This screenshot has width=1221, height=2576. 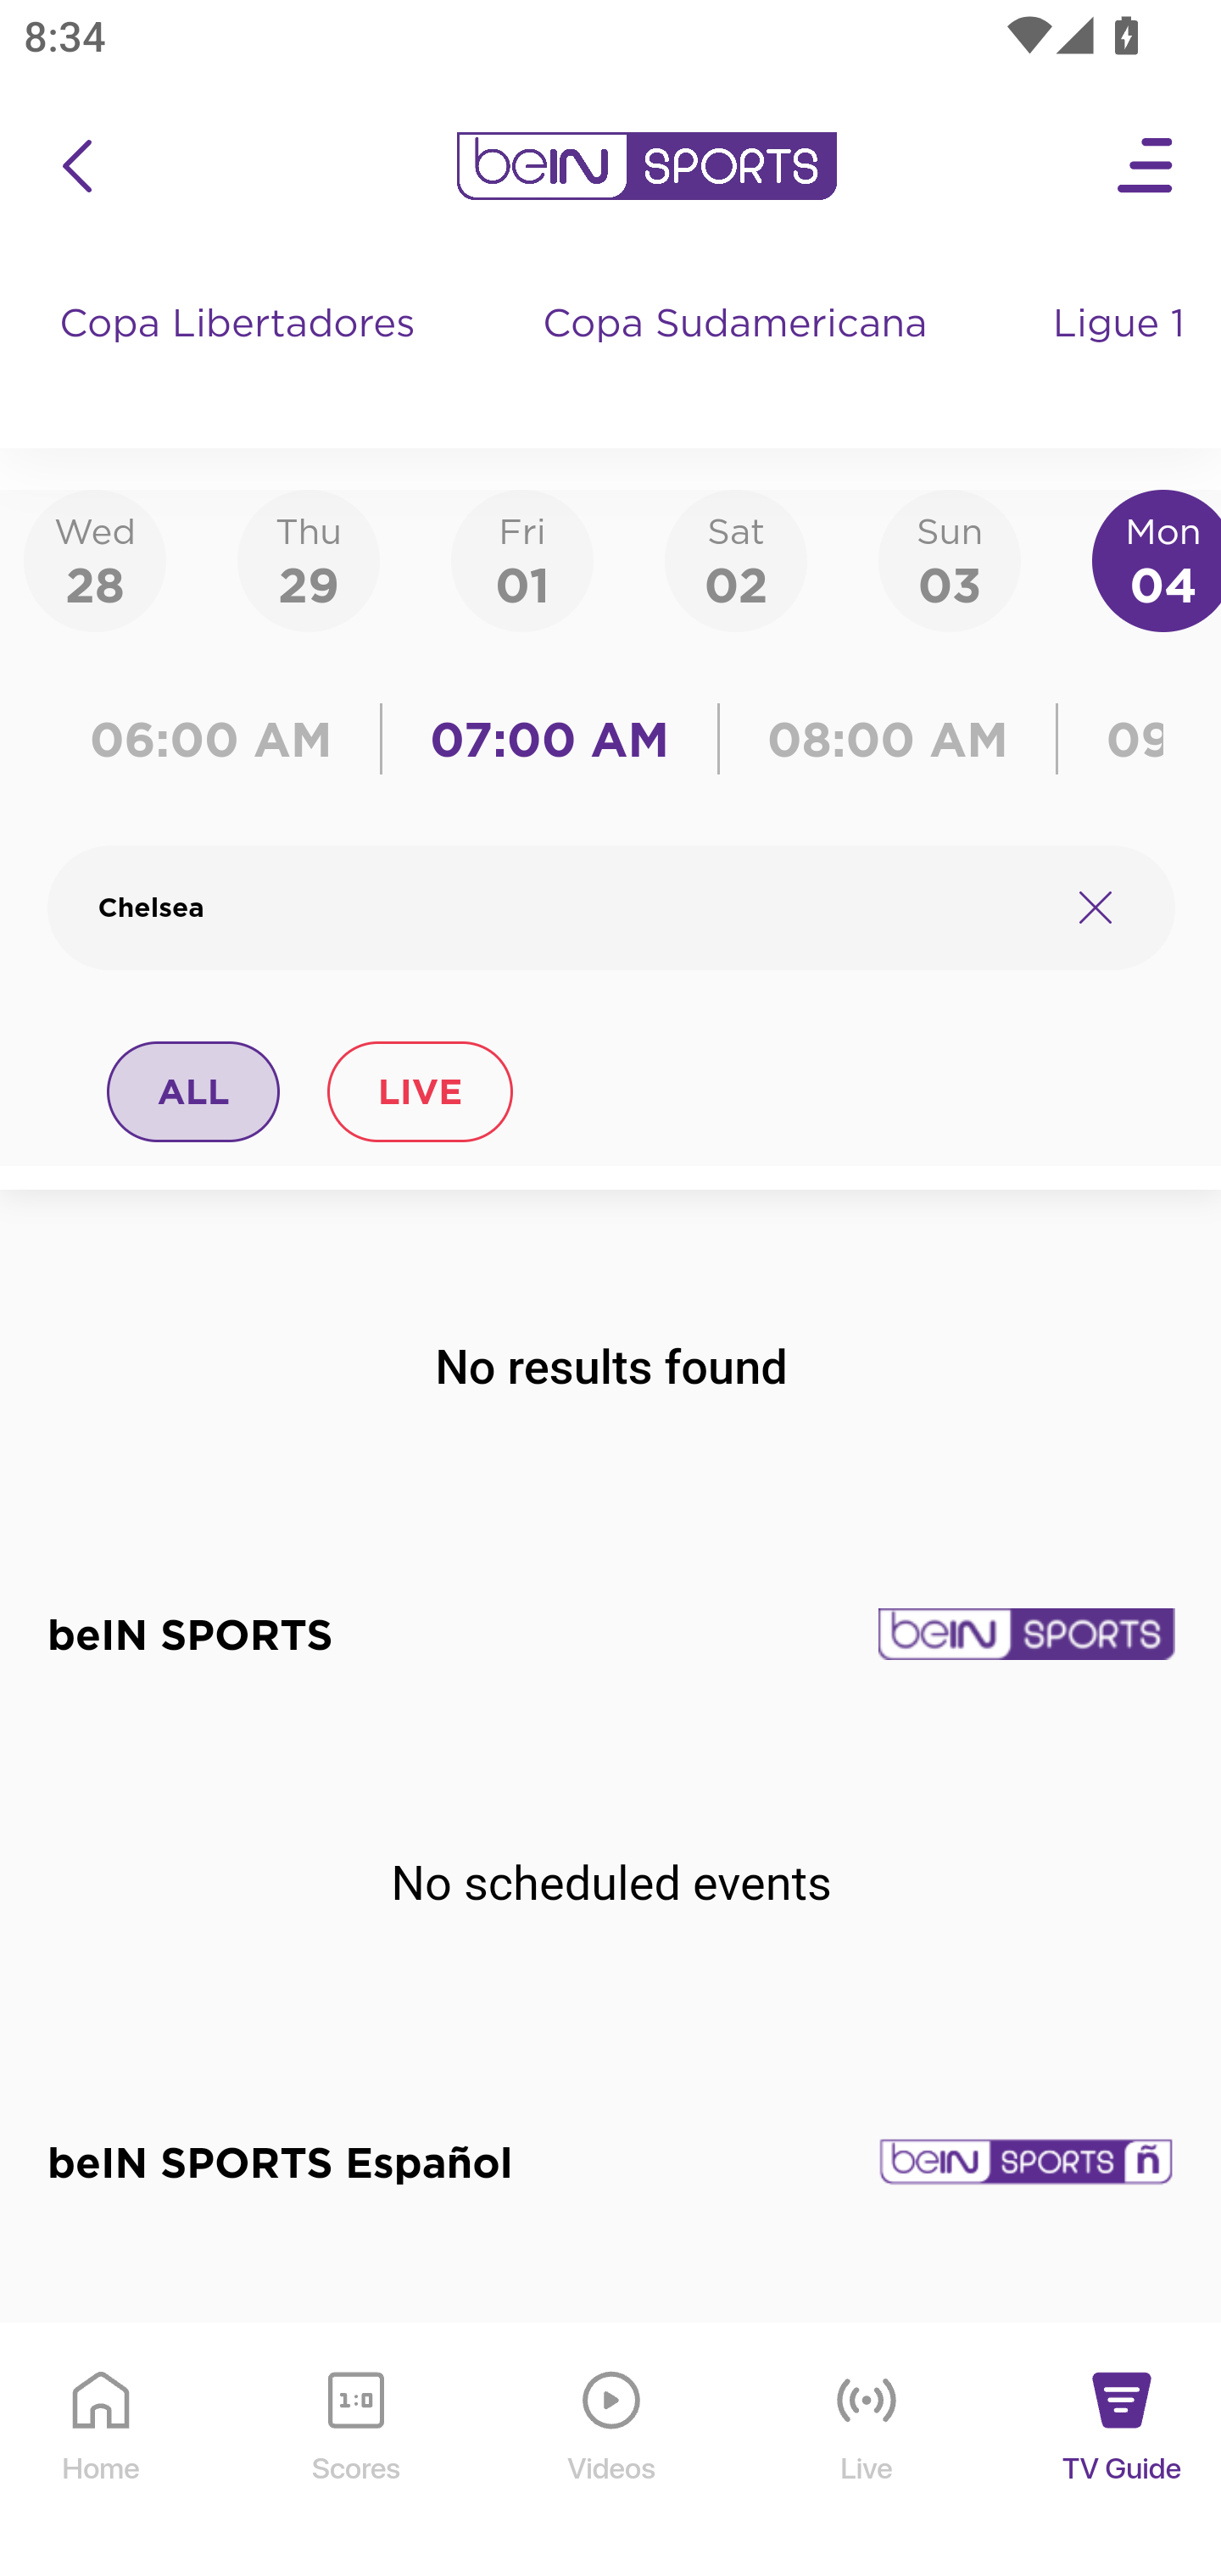 I want to click on Home Home Icon Home, so click(x=102, y=2451).